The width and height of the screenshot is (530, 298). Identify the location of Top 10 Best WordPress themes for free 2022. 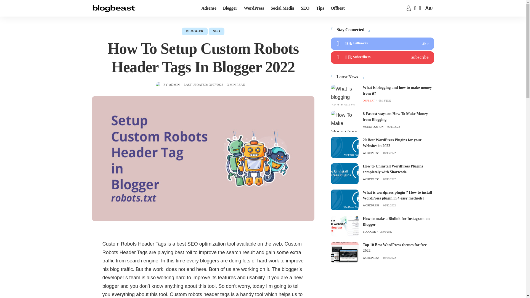
(344, 252).